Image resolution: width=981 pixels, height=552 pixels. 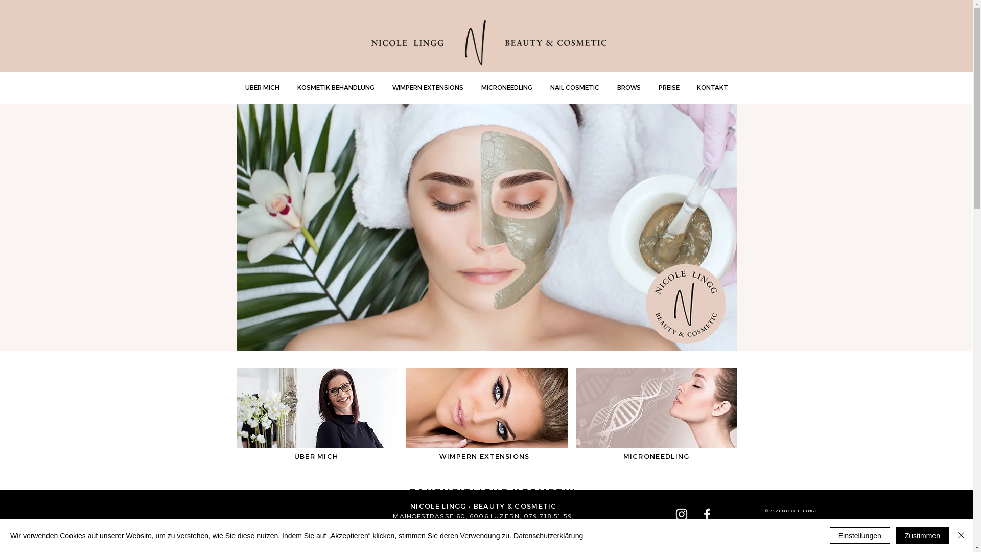 I want to click on BROWS, so click(x=628, y=87).